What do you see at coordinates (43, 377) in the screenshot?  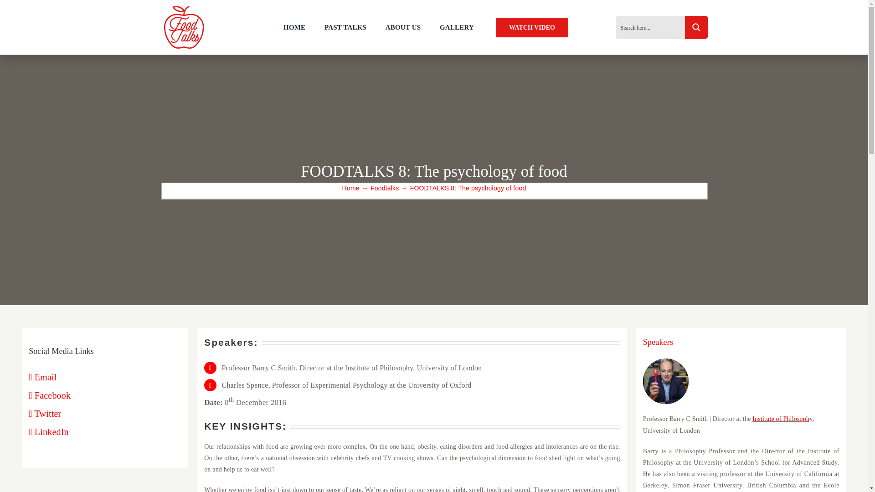 I see `Email` at bounding box center [43, 377].